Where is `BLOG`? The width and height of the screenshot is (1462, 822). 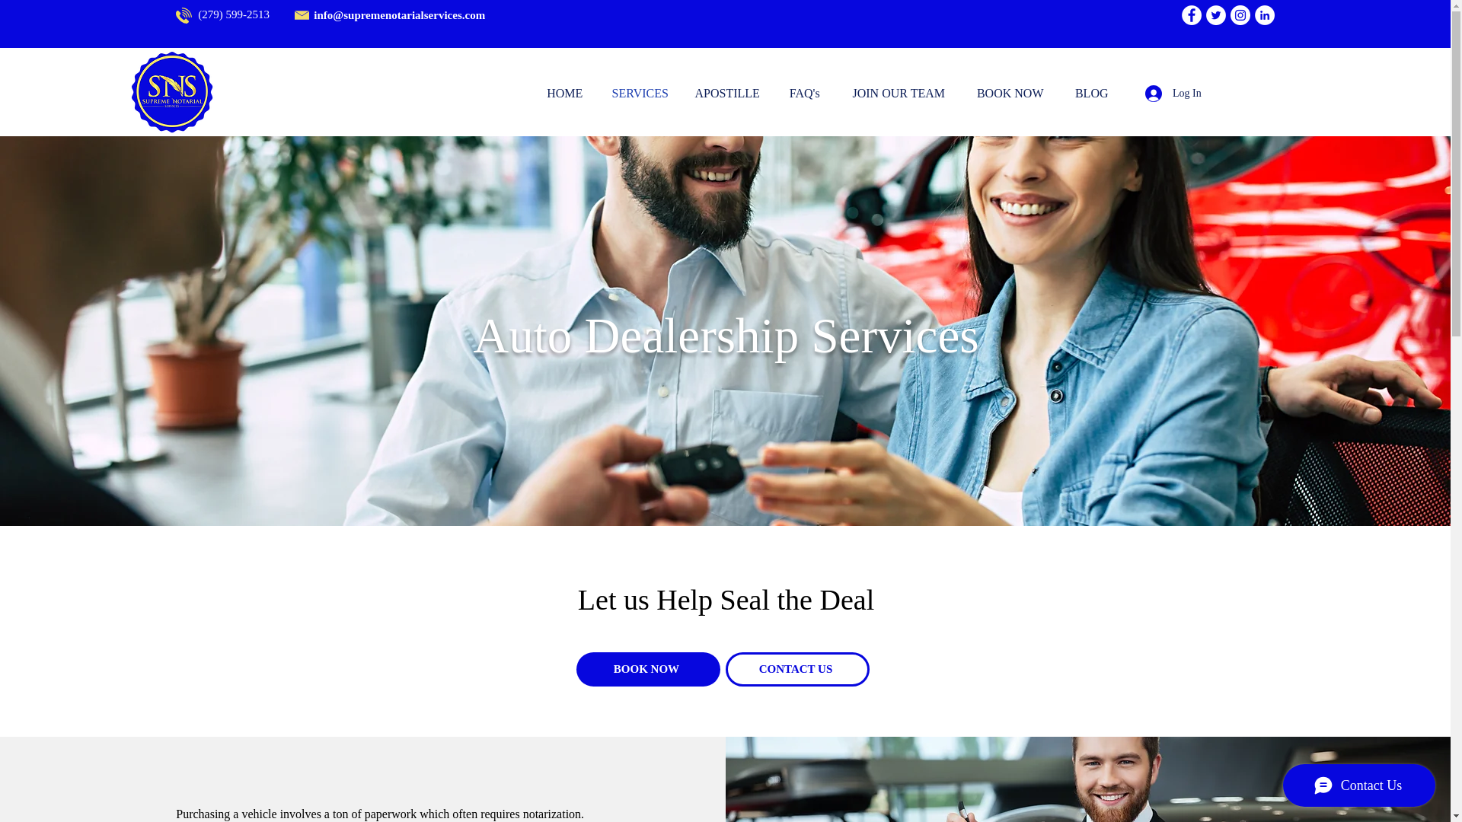
BLOG is located at coordinates (1092, 93).